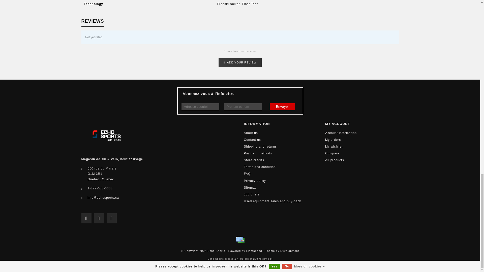 Image resolution: width=484 pixels, height=272 pixels. I want to click on Contact us, so click(252, 140).